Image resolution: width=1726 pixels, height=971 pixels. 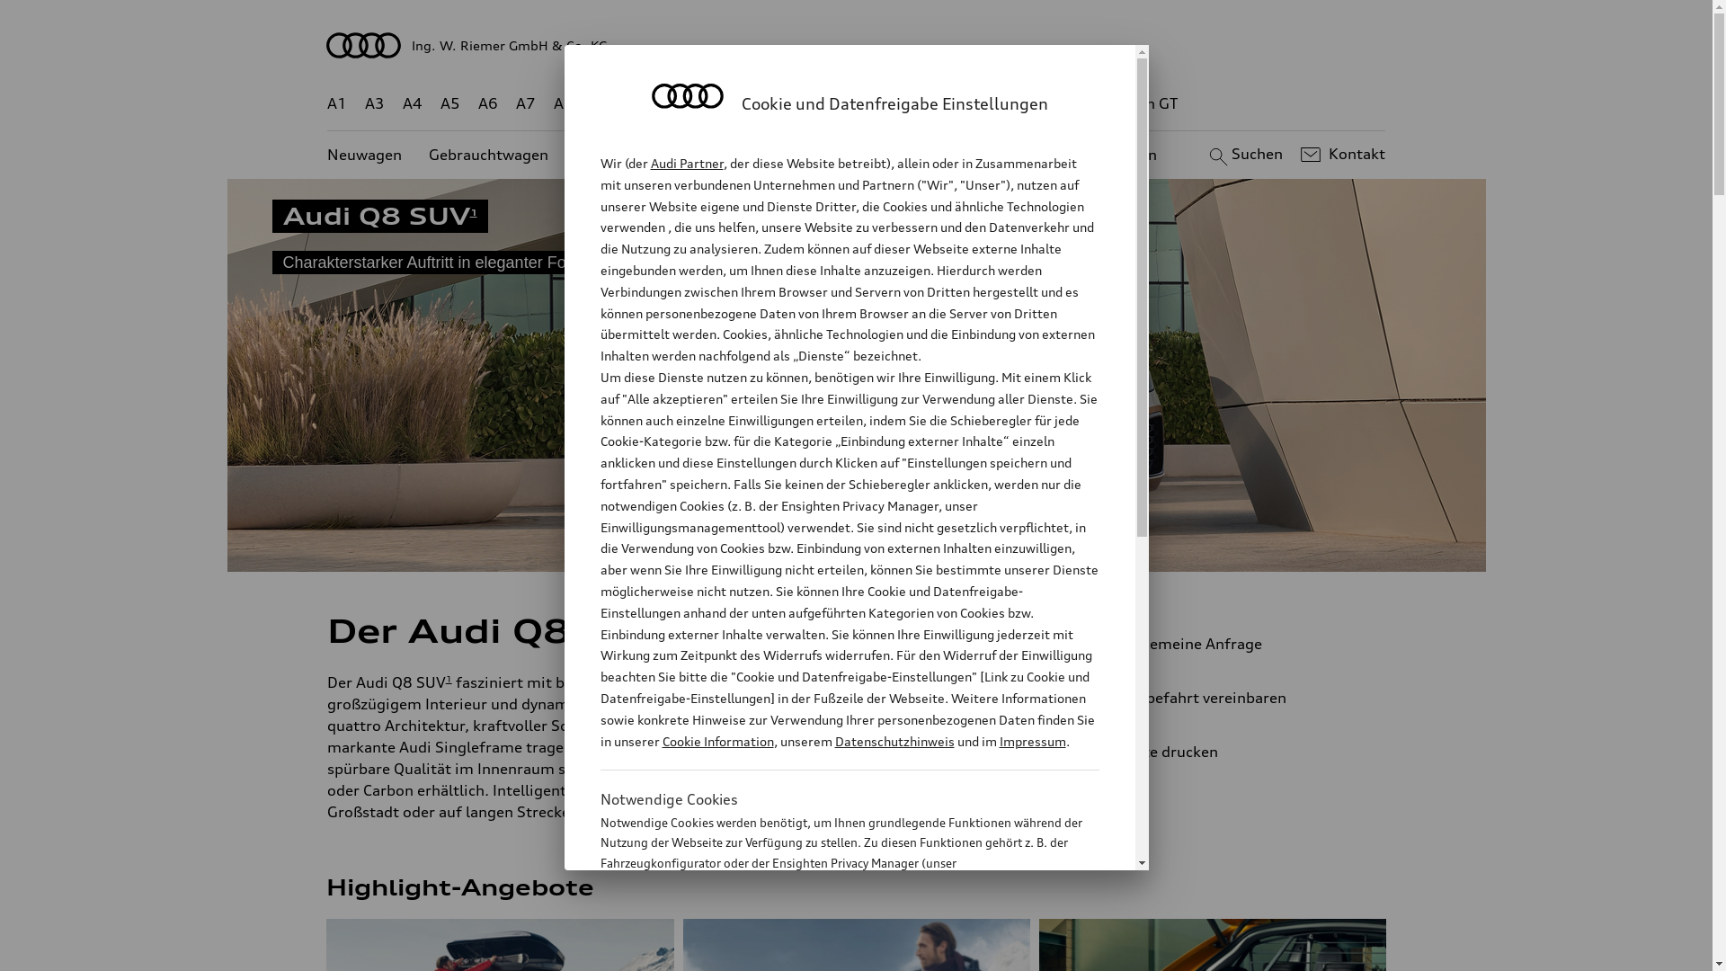 What do you see at coordinates (843, 104) in the screenshot?
I see `Q8` at bounding box center [843, 104].